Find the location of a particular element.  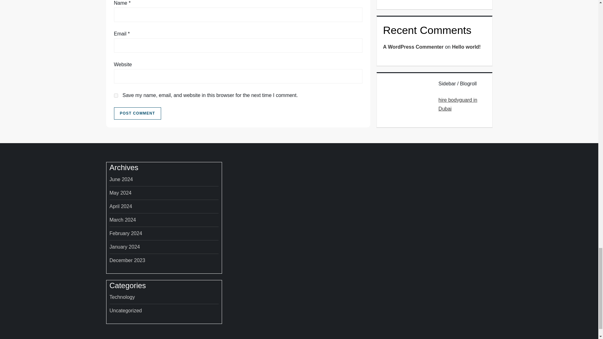

yes is located at coordinates (116, 95).